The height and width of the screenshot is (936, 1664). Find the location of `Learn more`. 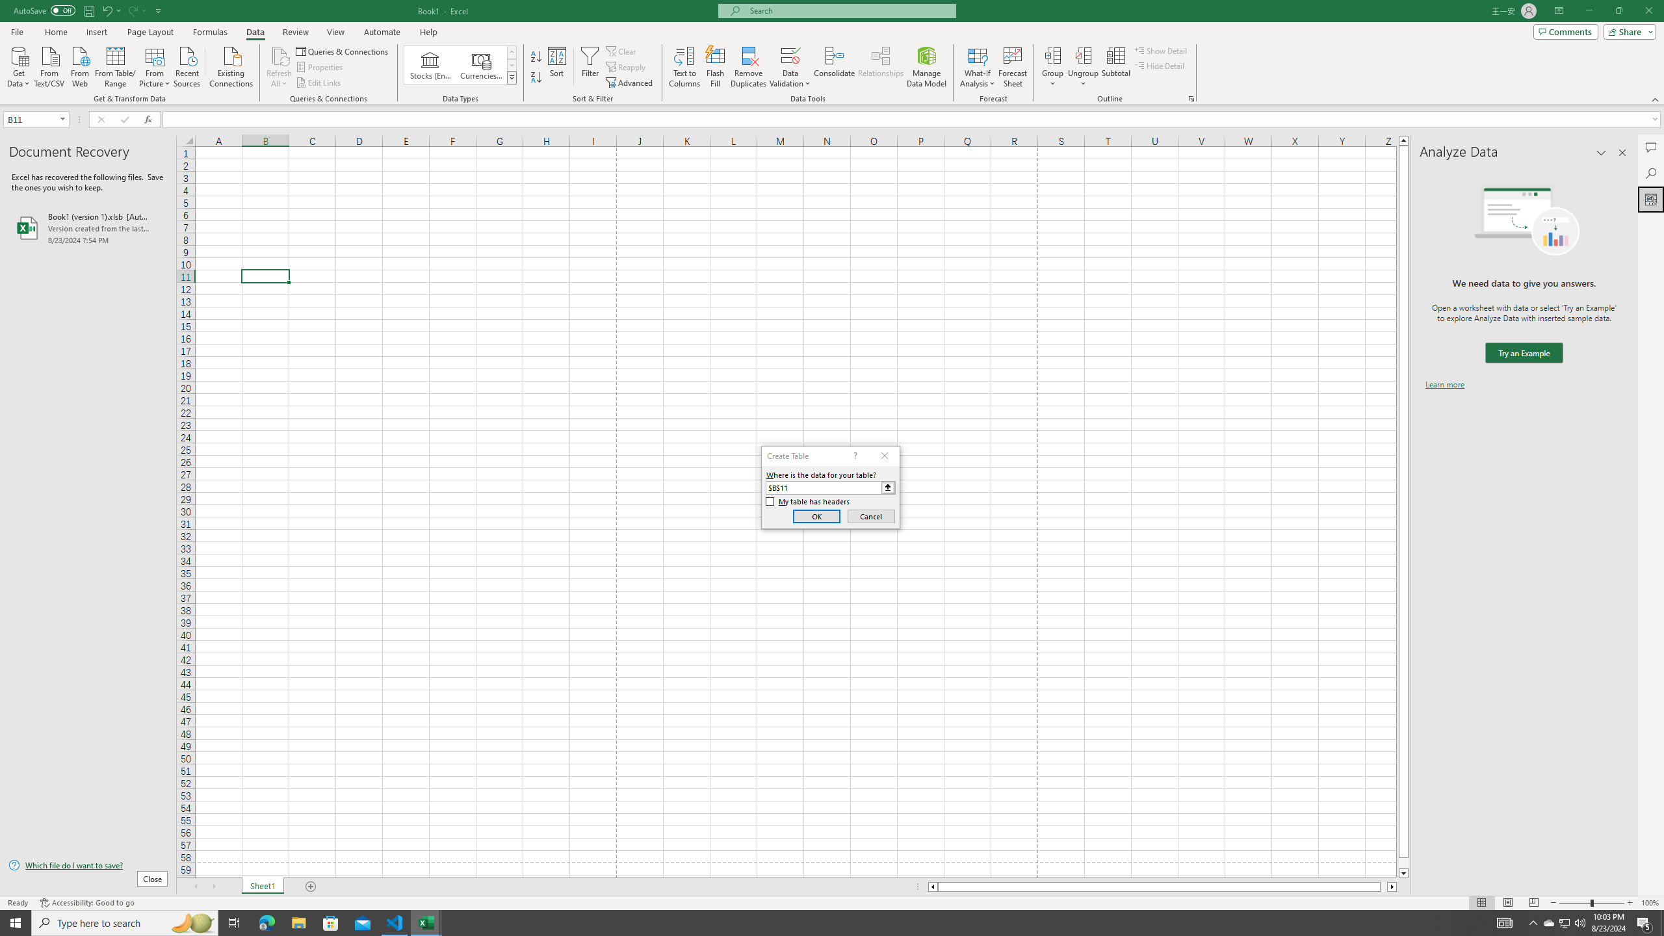

Learn more is located at coordinates (1444, 385).